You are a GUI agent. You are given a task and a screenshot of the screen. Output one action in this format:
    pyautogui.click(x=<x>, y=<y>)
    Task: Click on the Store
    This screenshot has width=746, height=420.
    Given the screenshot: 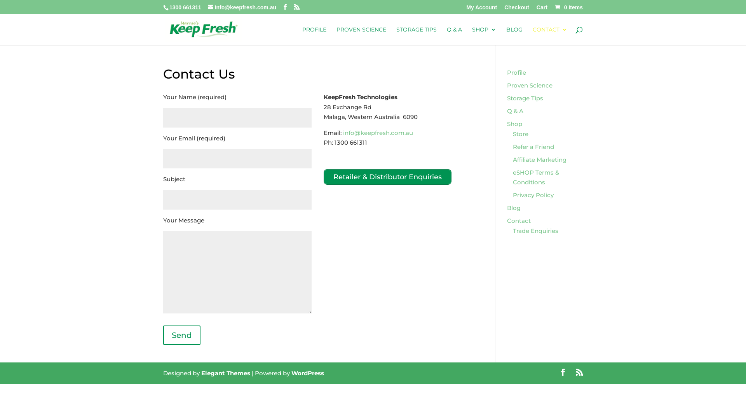 What is the action you would take?
    pyautogui.click(x=521, y=134)
    